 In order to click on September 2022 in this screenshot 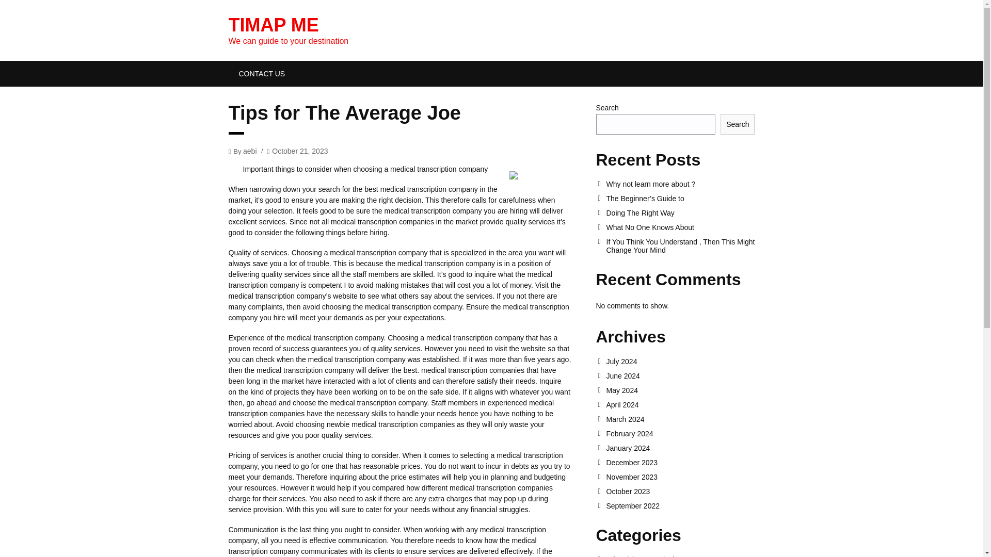, I will do `click(680, 506)`.